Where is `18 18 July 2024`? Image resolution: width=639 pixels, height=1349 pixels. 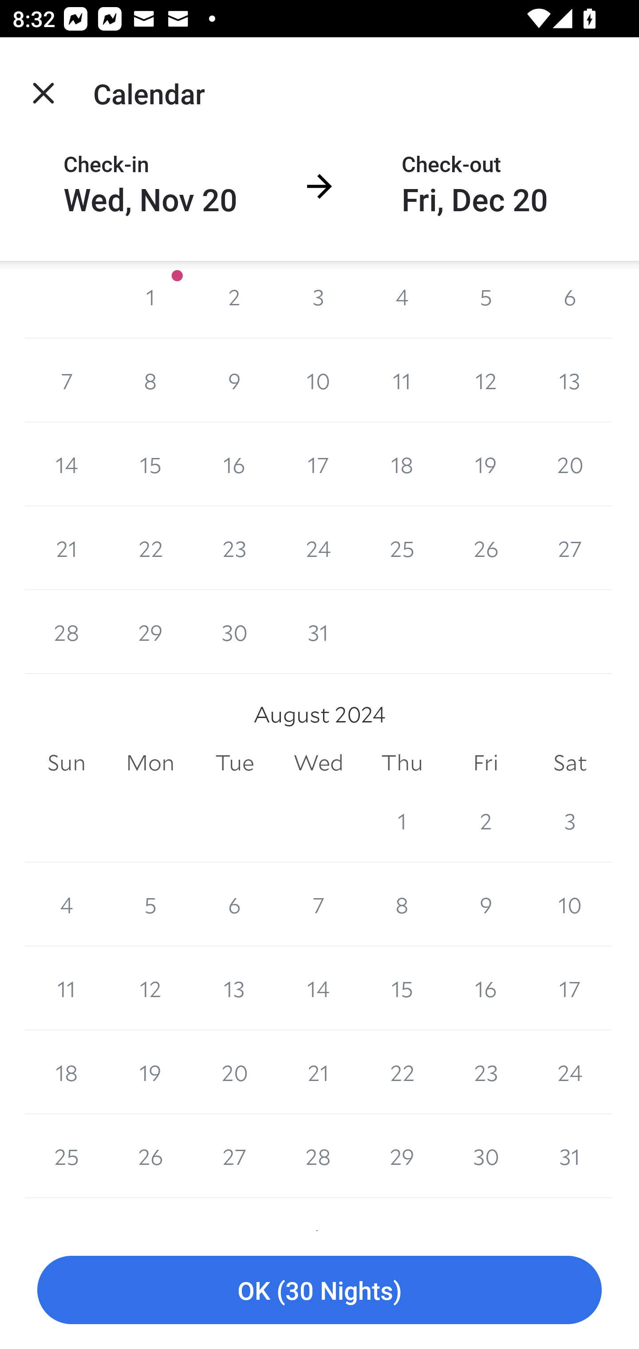 18 18 July 2024 is located at coordinates (402, 464).